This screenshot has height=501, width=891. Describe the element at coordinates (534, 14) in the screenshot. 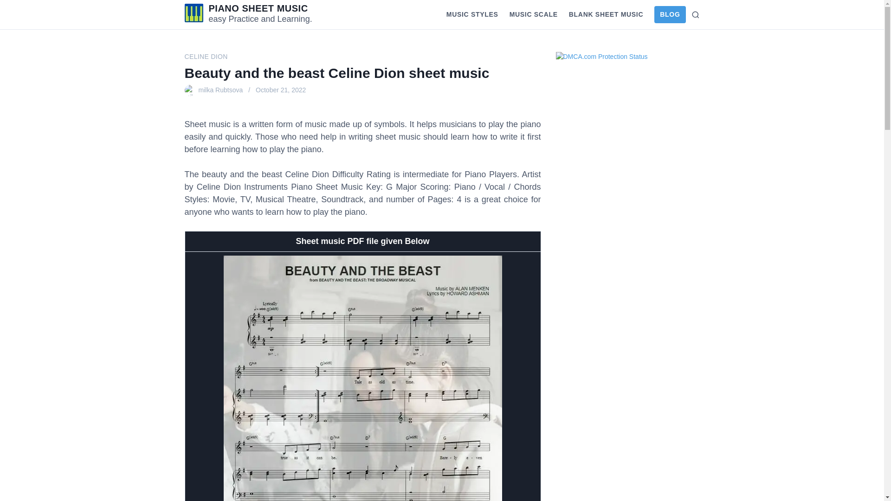

I see `MUSIC SCALE` at that location.